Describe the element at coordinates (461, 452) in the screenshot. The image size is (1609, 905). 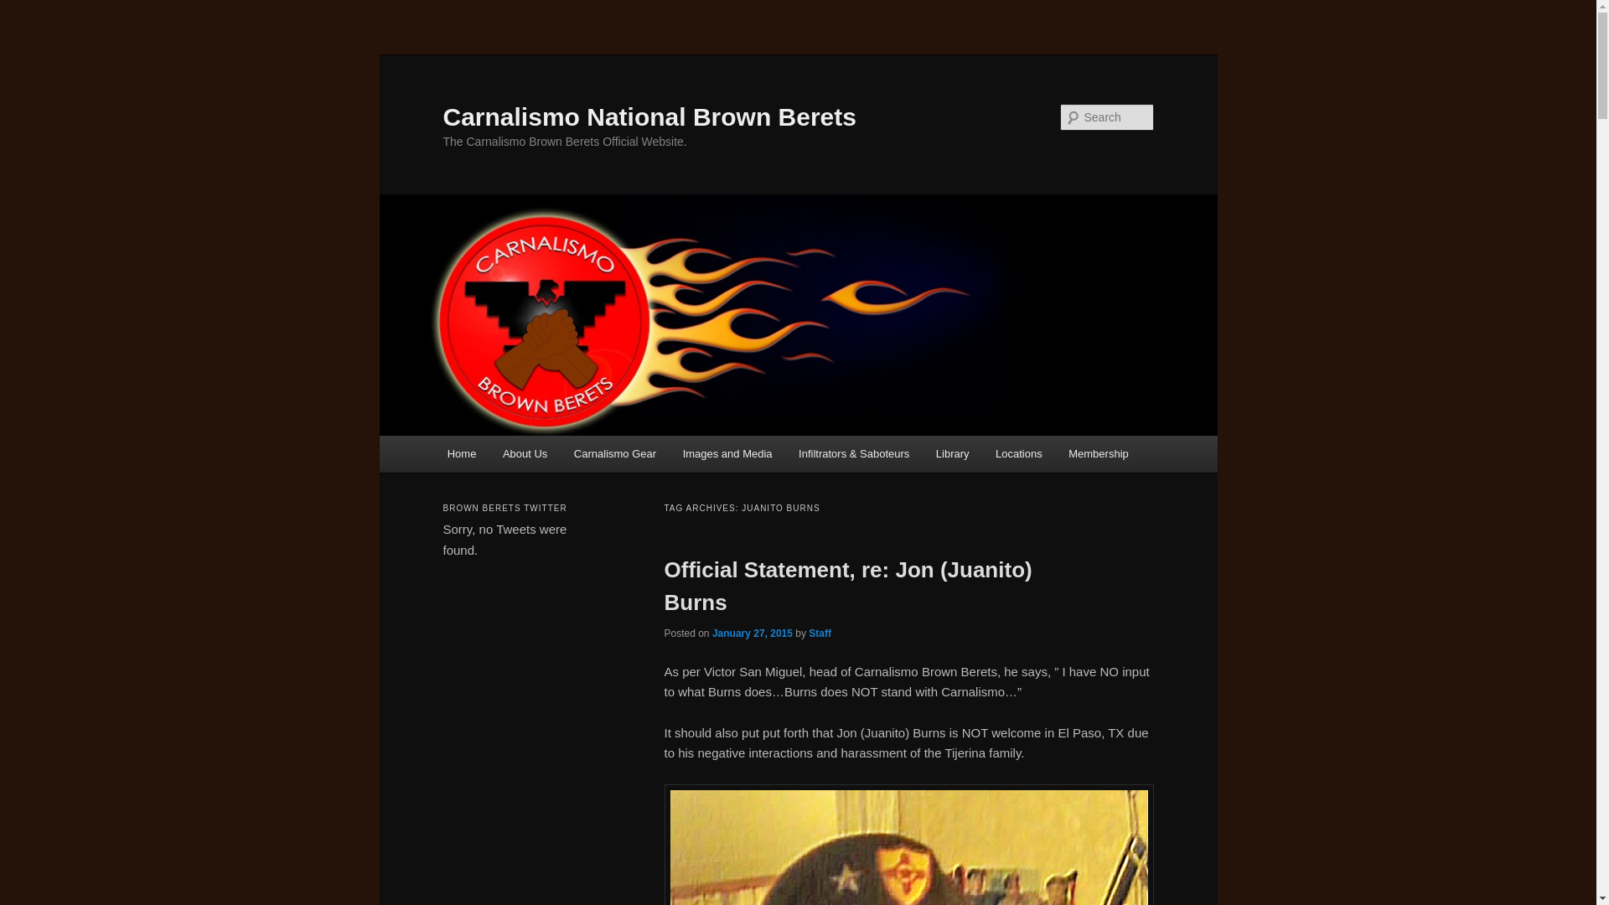
I see `Home` at that location.